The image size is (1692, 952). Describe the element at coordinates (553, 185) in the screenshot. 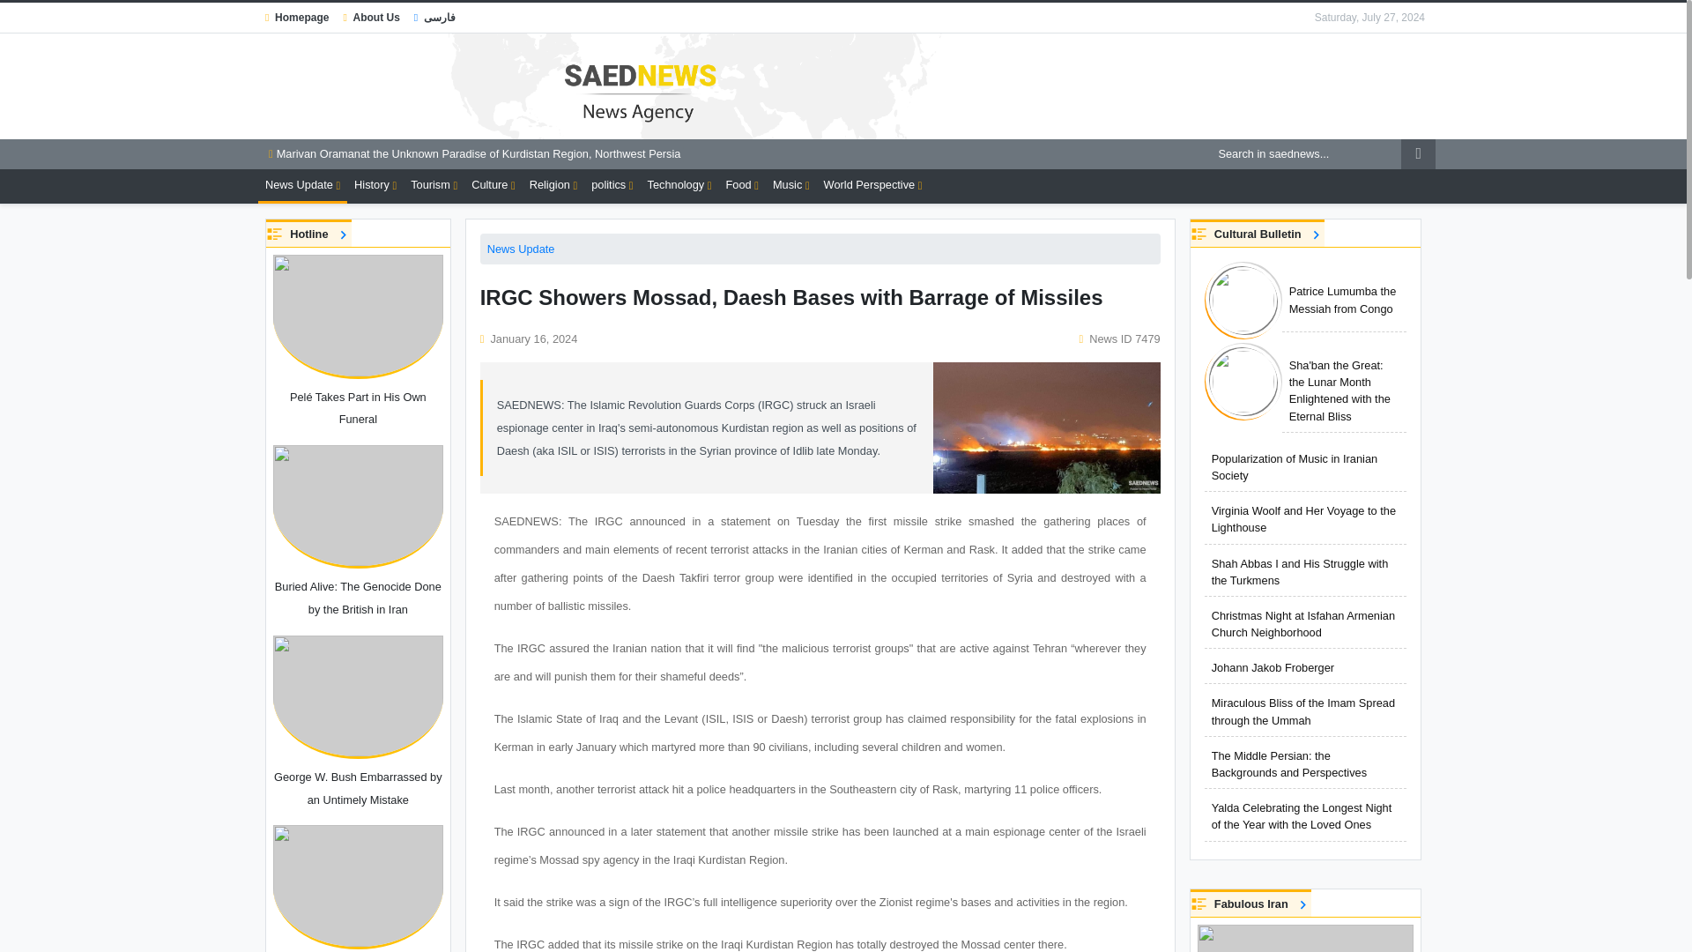

I see `Religion` at that location.